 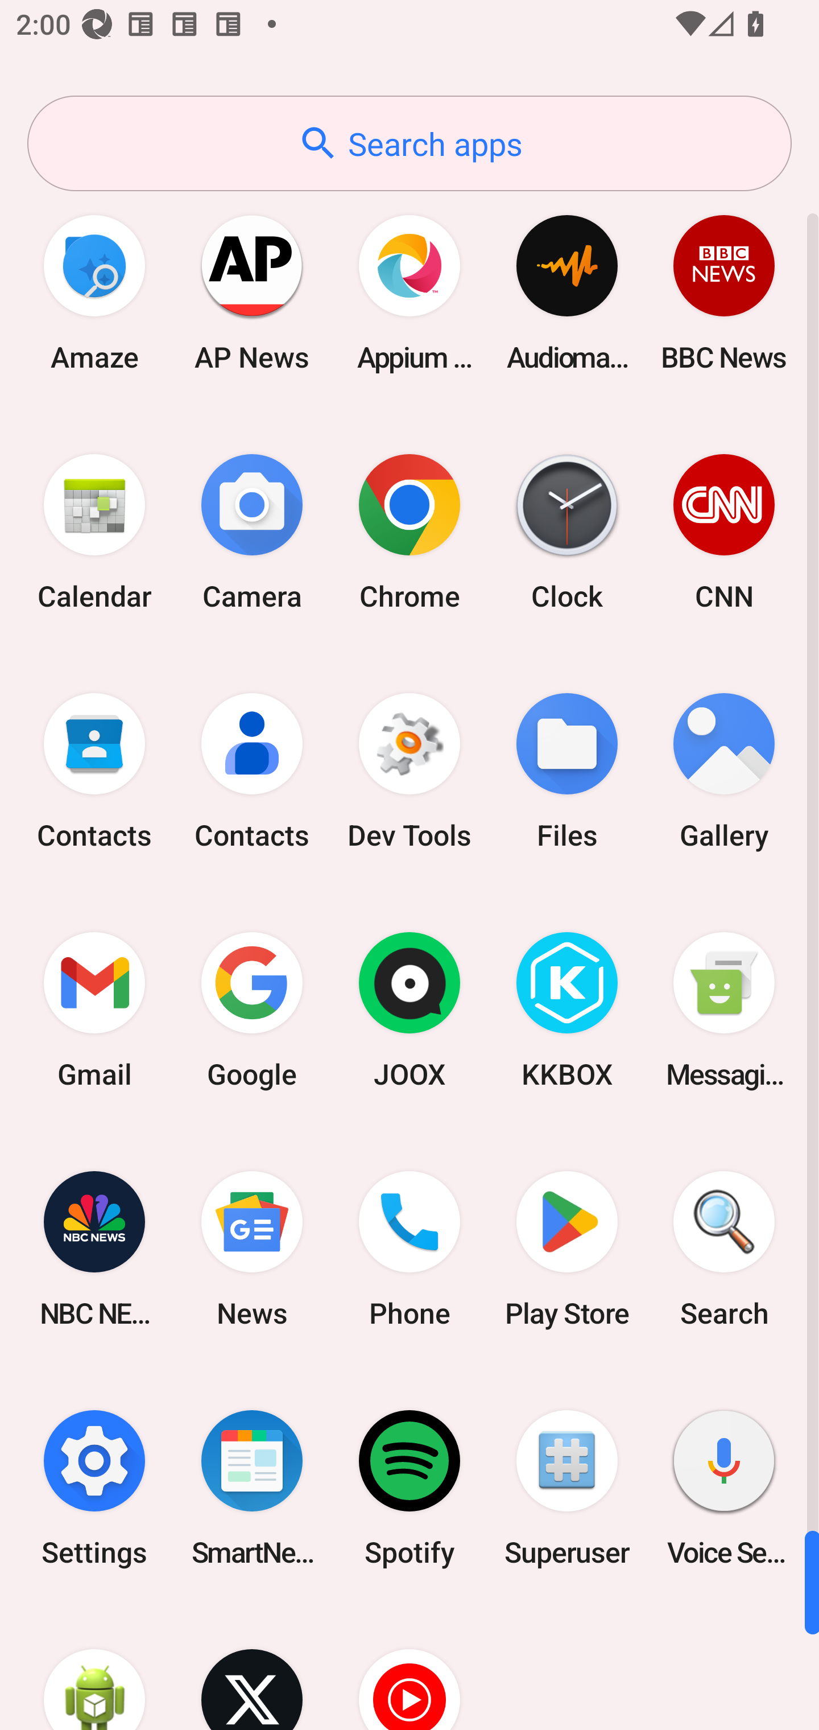 What do you see at coordinates (409, 772) in the screenshot?
I see `Dev Tools` at bounding box center [409, 772].